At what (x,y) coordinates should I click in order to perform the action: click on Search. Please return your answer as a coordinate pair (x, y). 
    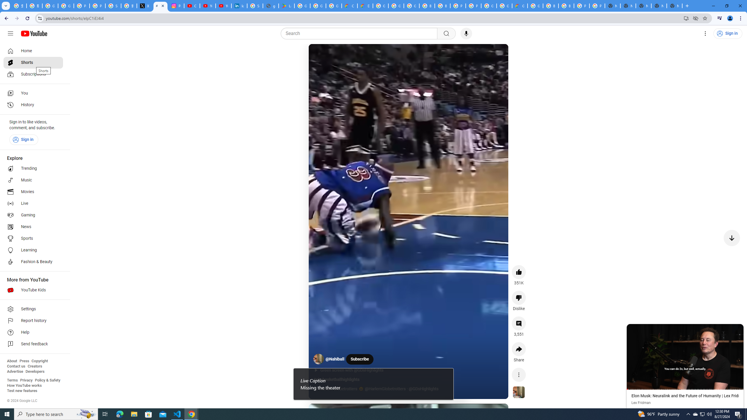
    Looking at the image, I should click on (361, 34).